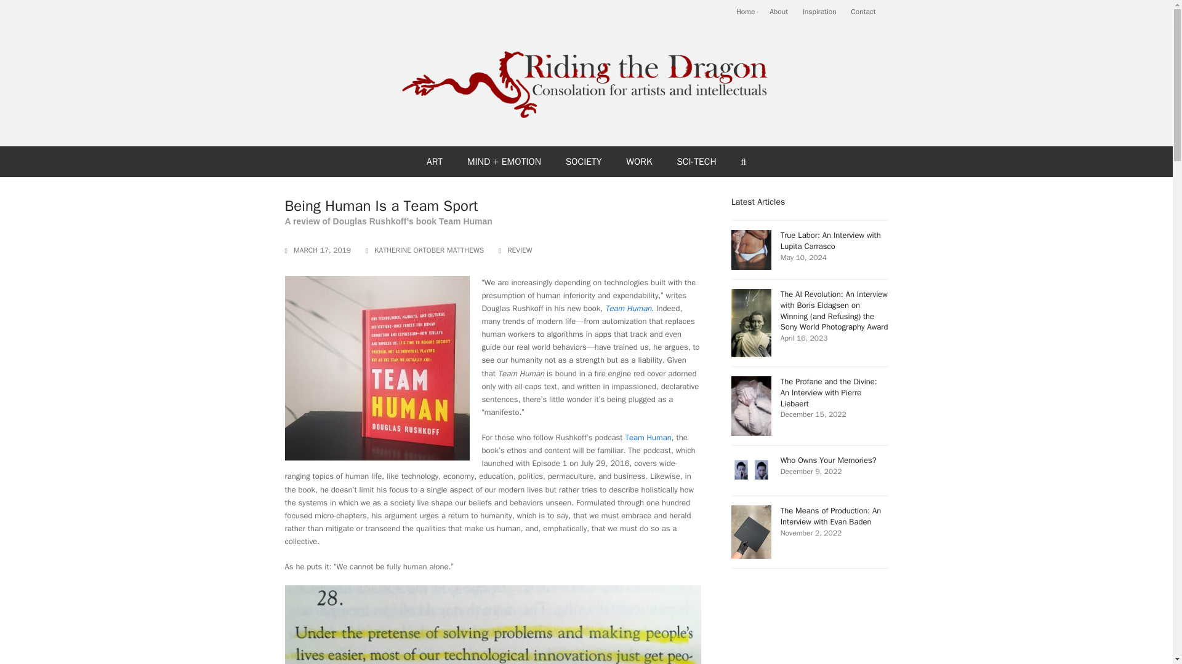 This screenshot has width=1182, height=664. Describe the element at coordinates (746, 11) in the screenshot. I see `Inspiration` at that location.